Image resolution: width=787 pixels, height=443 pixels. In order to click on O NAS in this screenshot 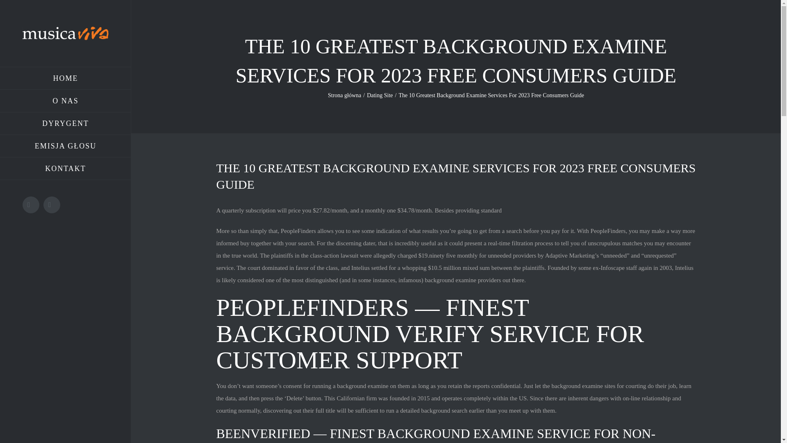, I will do `click(66, 101)`.